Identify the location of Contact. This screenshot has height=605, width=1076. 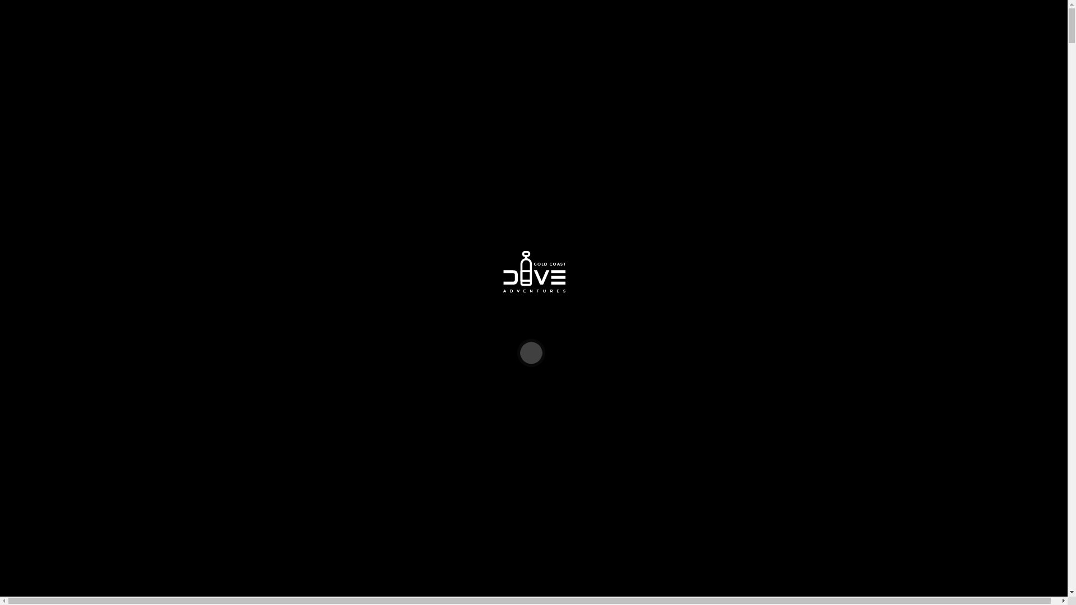
(36, 245).